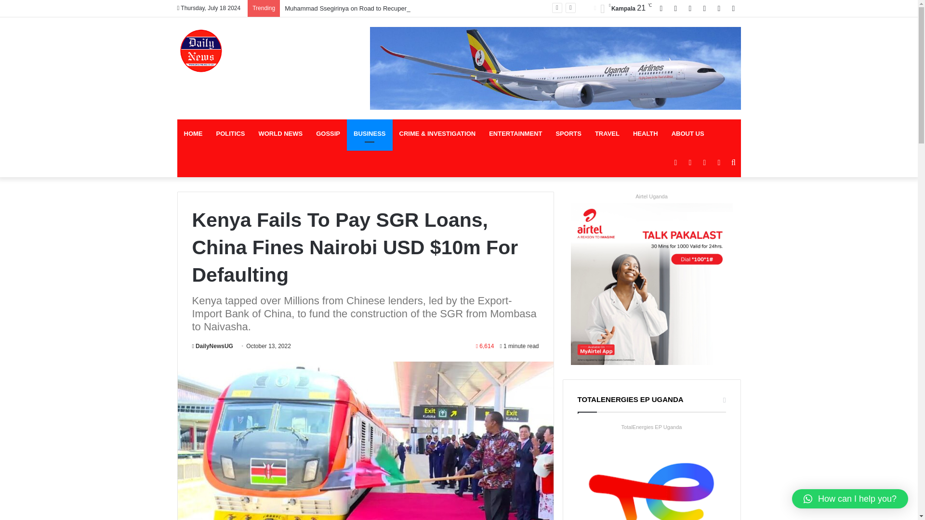  What do you see at coordinates (201, 51) in the screenshot?
I see `DailyNewsUG` at bounding box center [201, 51].